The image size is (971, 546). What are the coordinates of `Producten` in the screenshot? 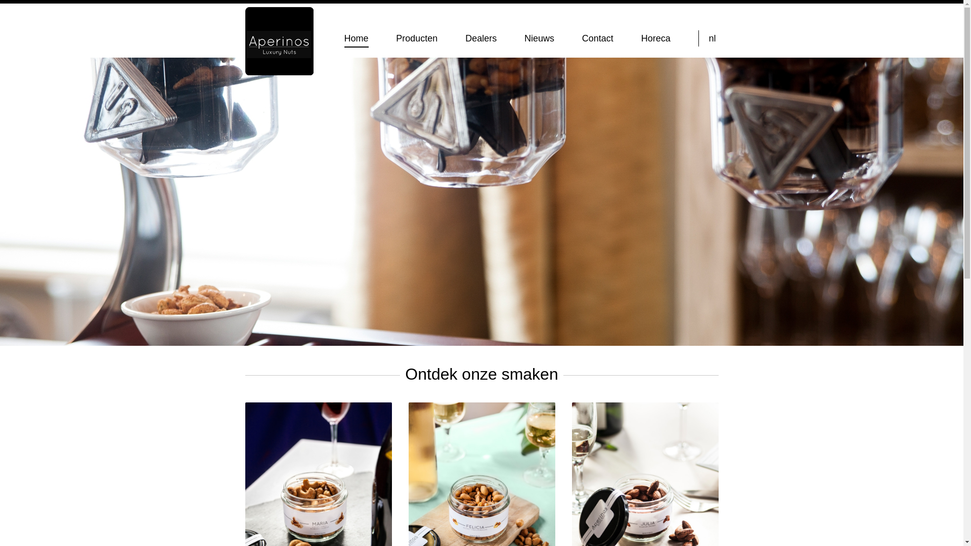 It's located at (417, 38).